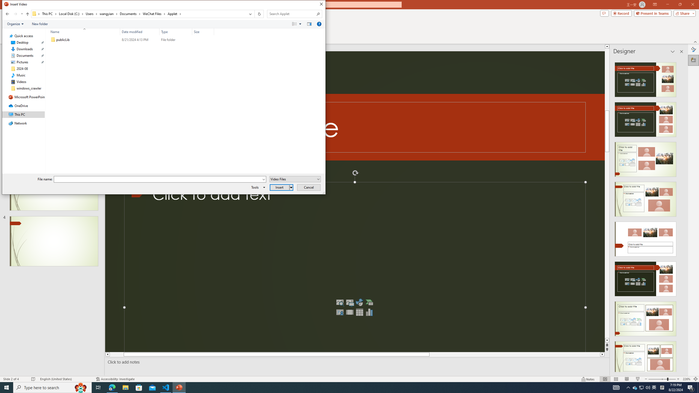 The height and width of the screenshot is (393, 699). I want to click on This PC, so click(50, 14).